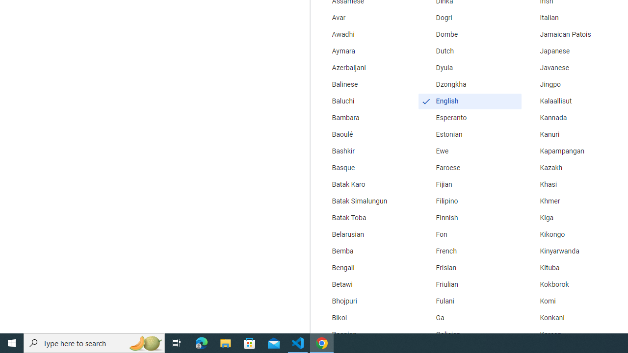  What do you see at coordinates (573, 268) in the screenshot?
I see `Kituba` at bounding box center [573, 268].